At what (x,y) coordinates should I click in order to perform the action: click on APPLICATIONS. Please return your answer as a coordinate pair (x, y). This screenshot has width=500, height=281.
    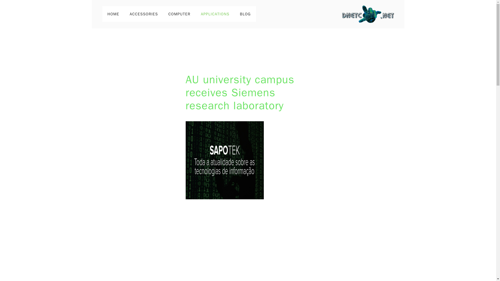
    Looking at the image, I should click on (215, 14).